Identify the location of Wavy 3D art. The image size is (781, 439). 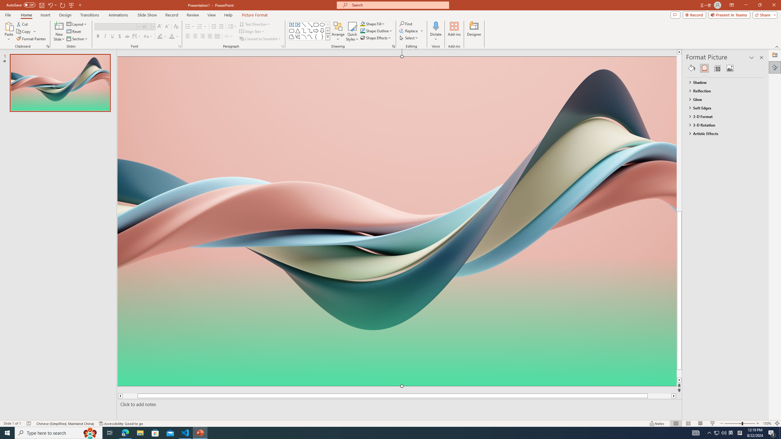
(397, 221).